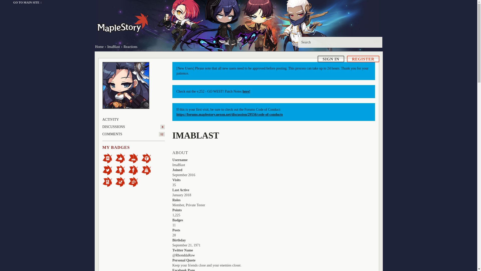 This screenshot has height=271, width=481. I want to click on Personality, so click(122, 170).